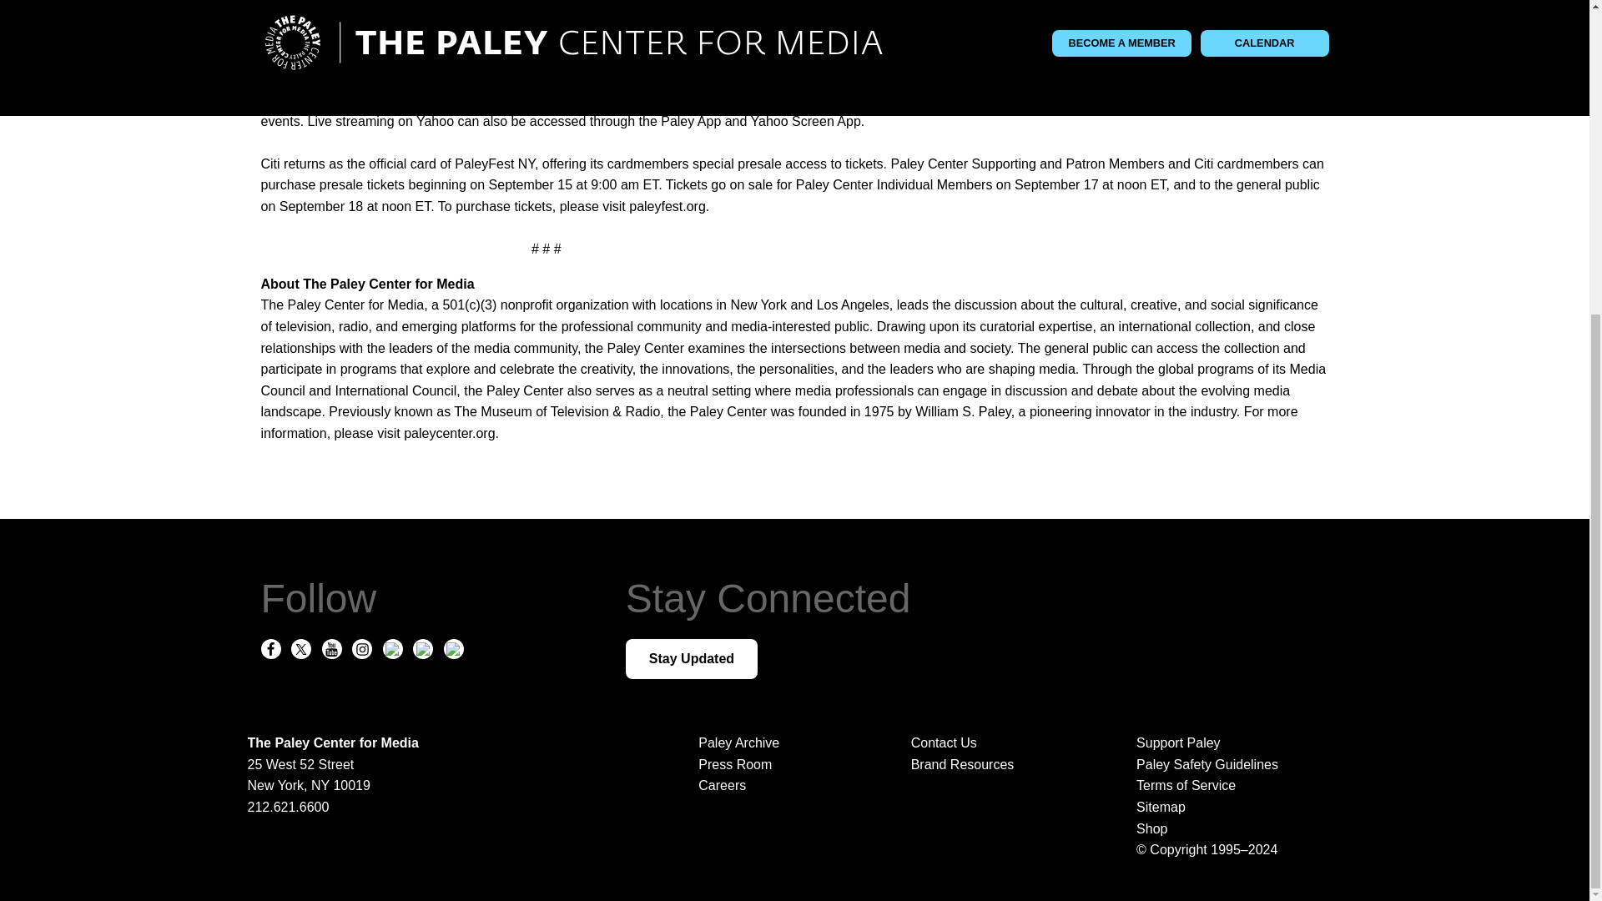 This screenshot has width=1602, height=901. Describe the element at coordinates (692, 659) in the screenshot. I see `Stay Updated` at that location.